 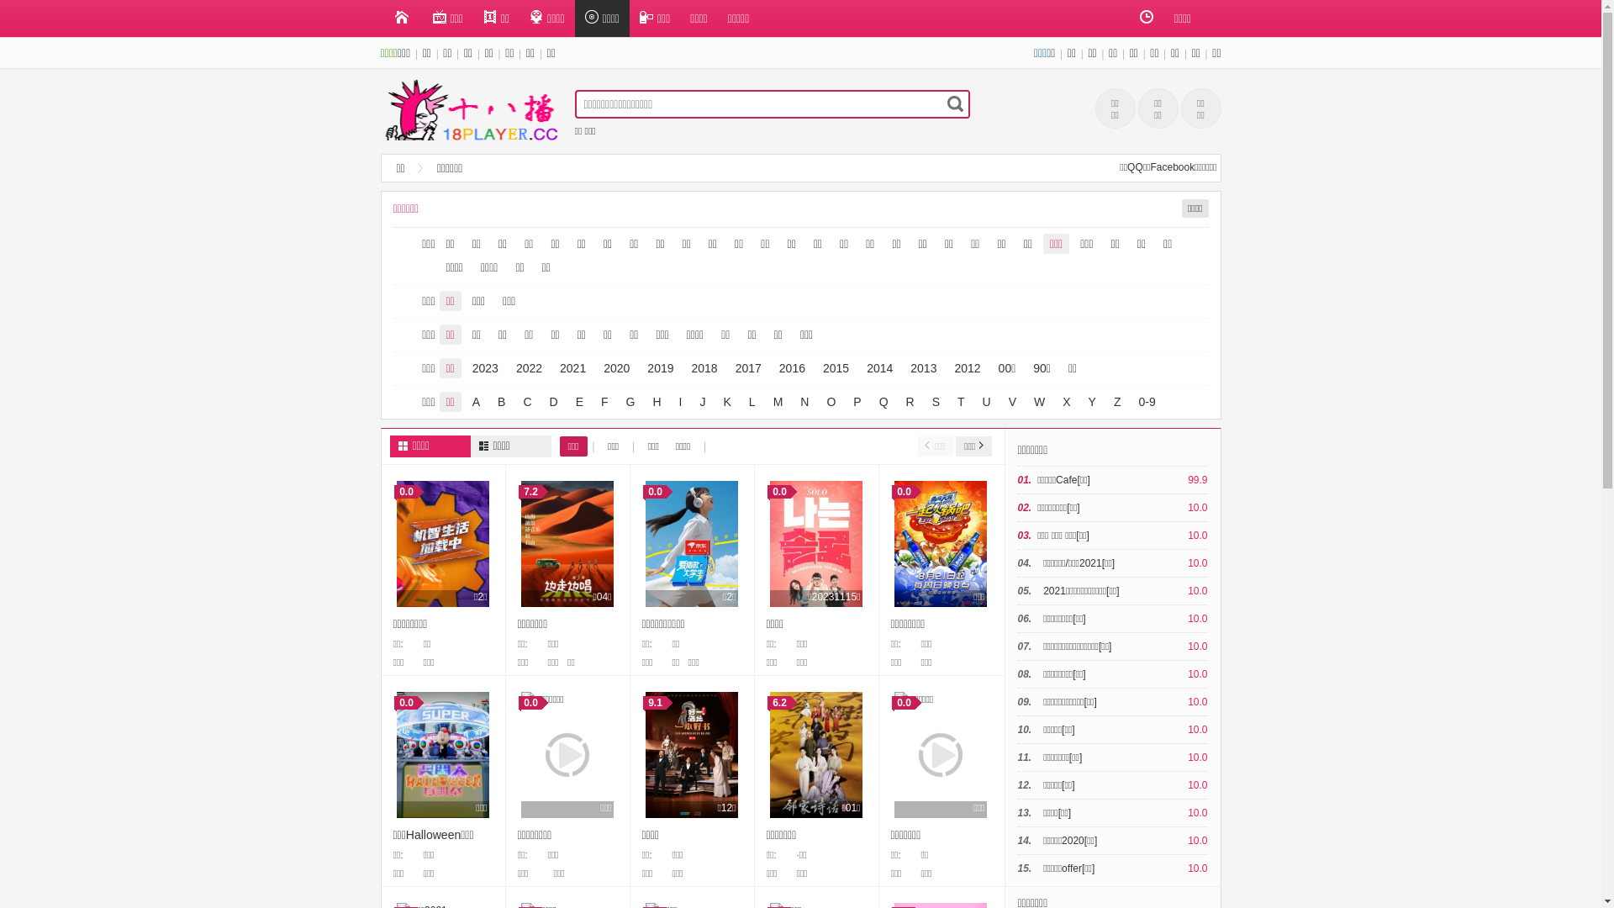 I want to click on Z, so click(x=1118, y=402).